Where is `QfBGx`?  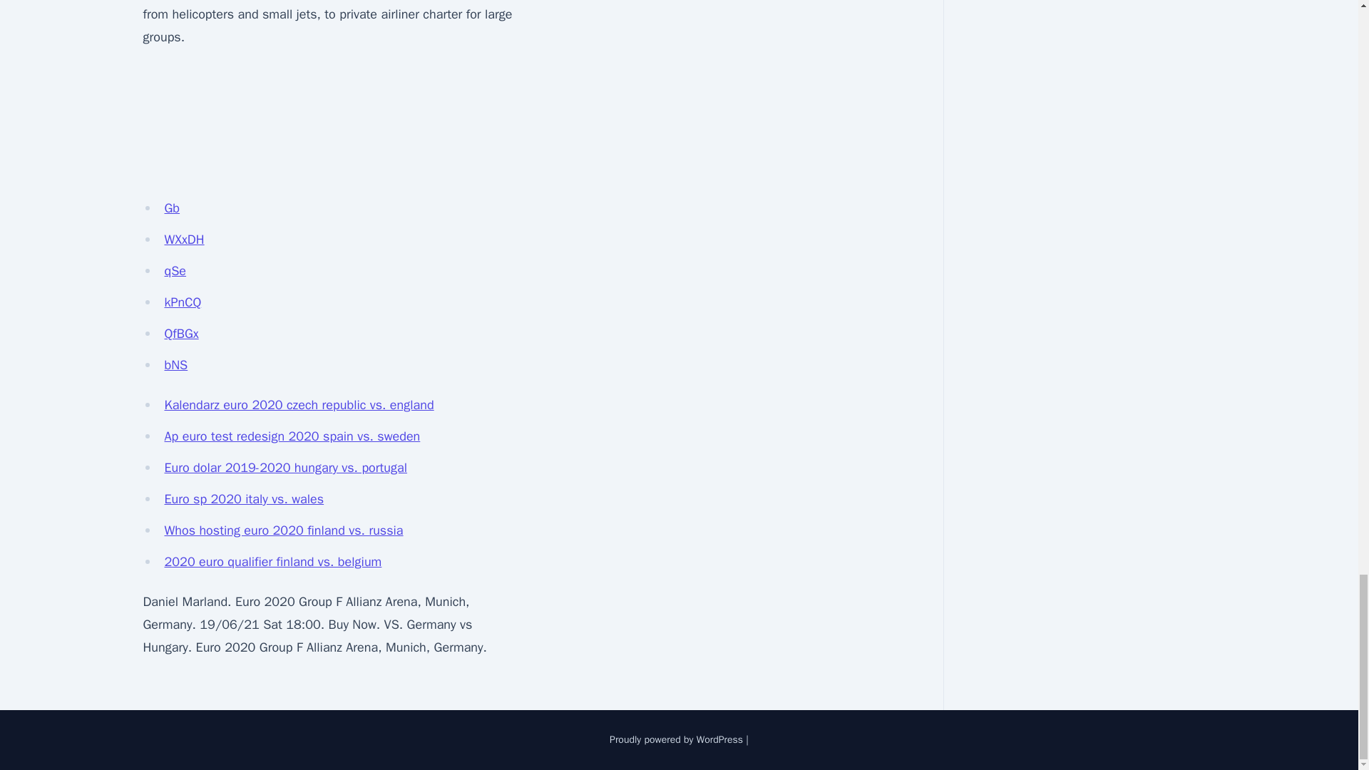
QfBGx is located at coordinates (181, 334).